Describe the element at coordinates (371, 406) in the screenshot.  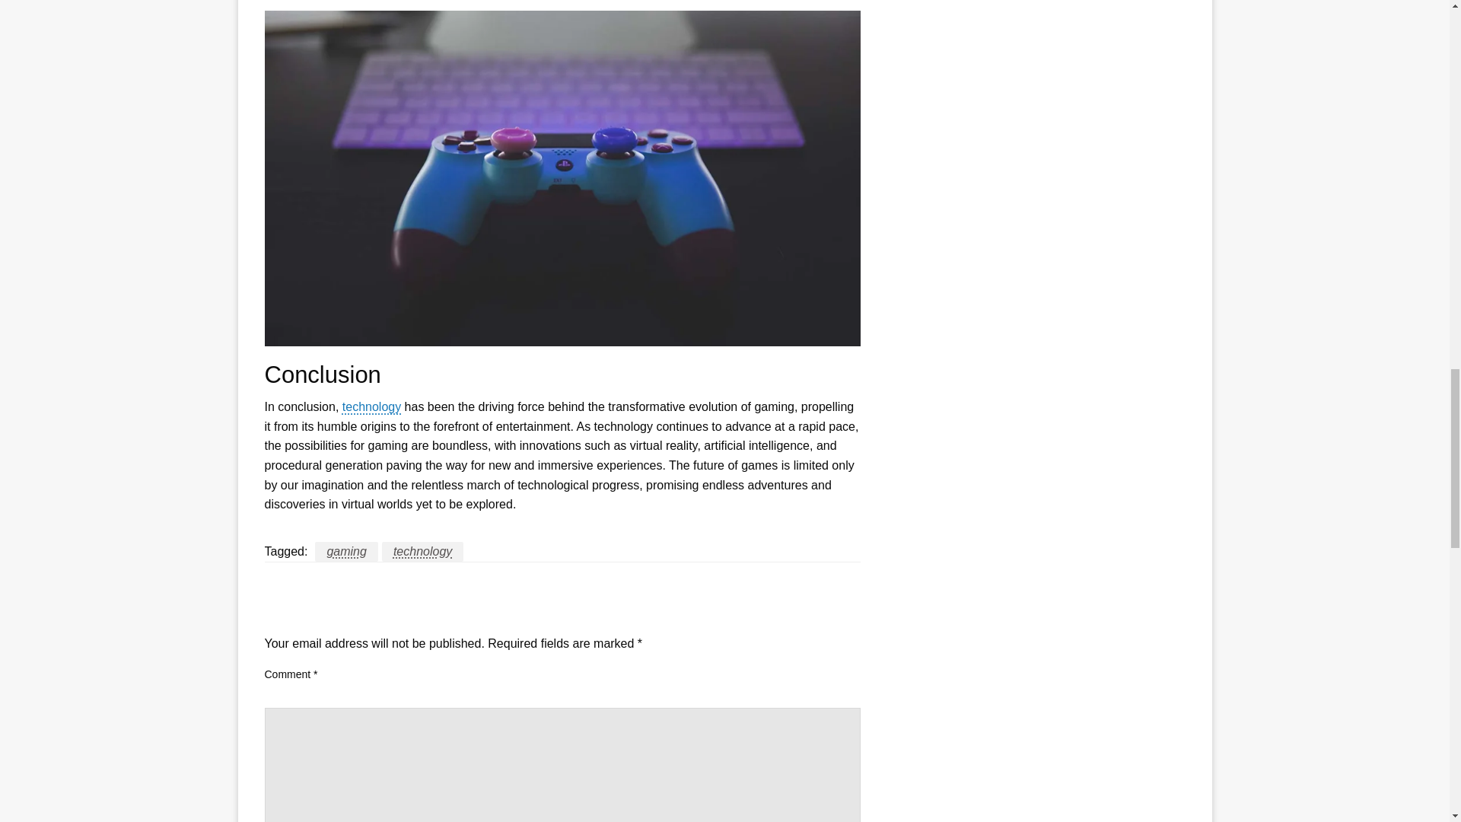
I see `technology` at that location.